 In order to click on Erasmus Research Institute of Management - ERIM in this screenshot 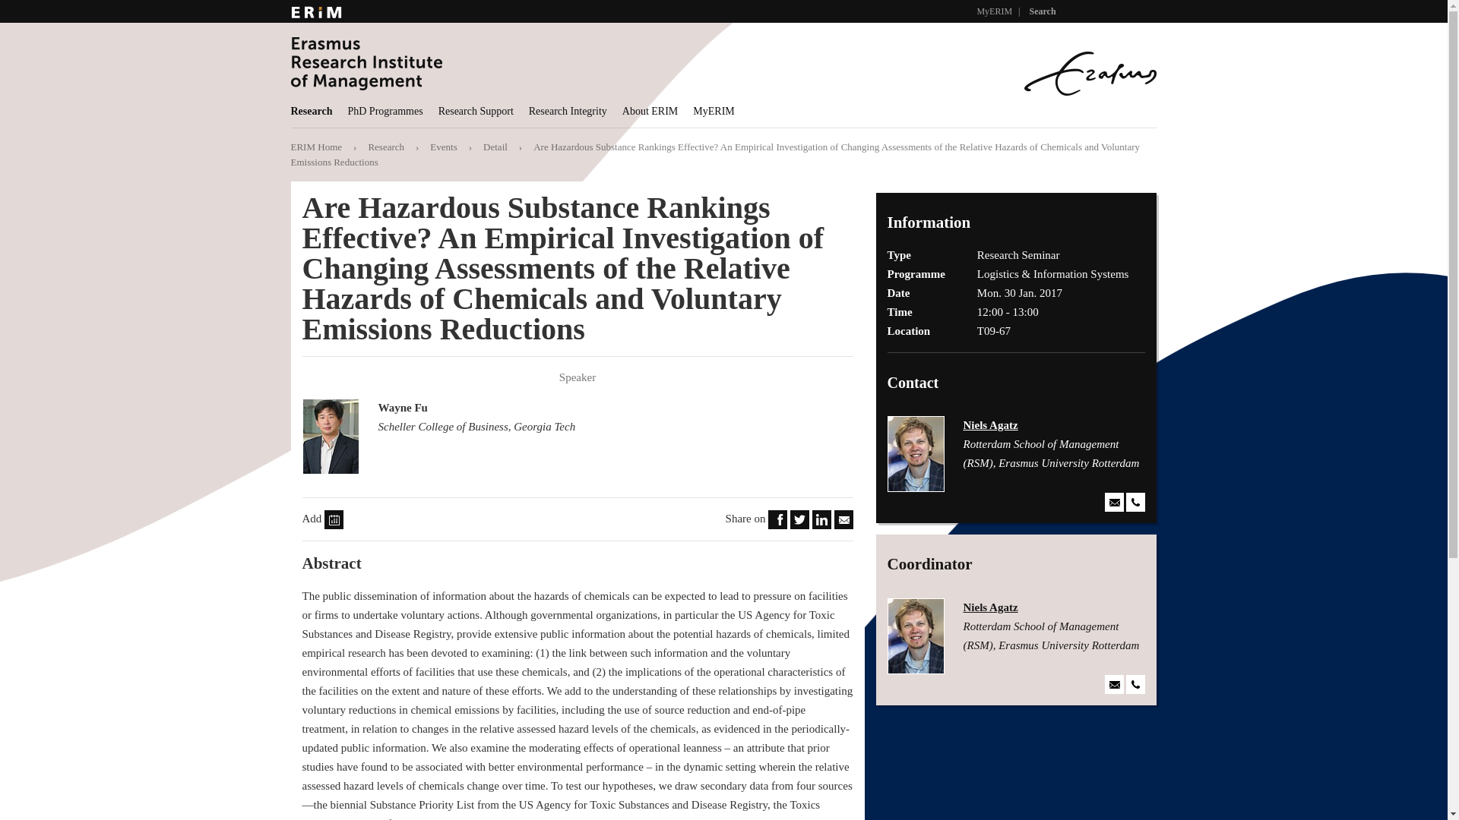, I will do `click(540, 62)`.